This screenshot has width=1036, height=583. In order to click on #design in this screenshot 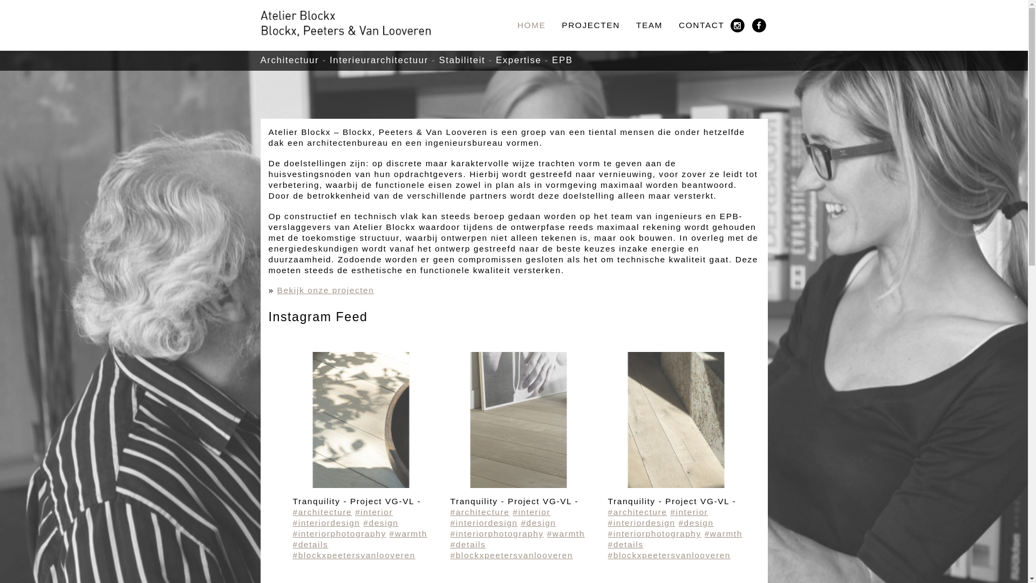, I will do `click(696, 523)`.